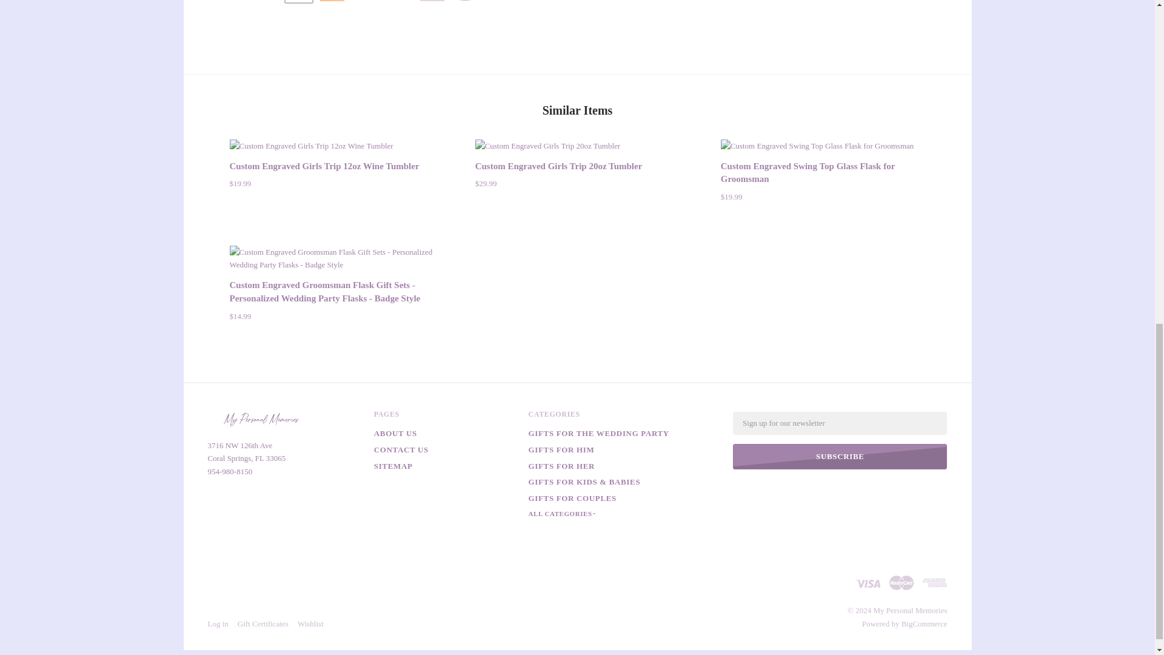  What do you see at coordinates (365, 1) in the screenshot?
I see `Custom Engraved Girls Trip 6oz Flask` at bounding box center [365, 1].